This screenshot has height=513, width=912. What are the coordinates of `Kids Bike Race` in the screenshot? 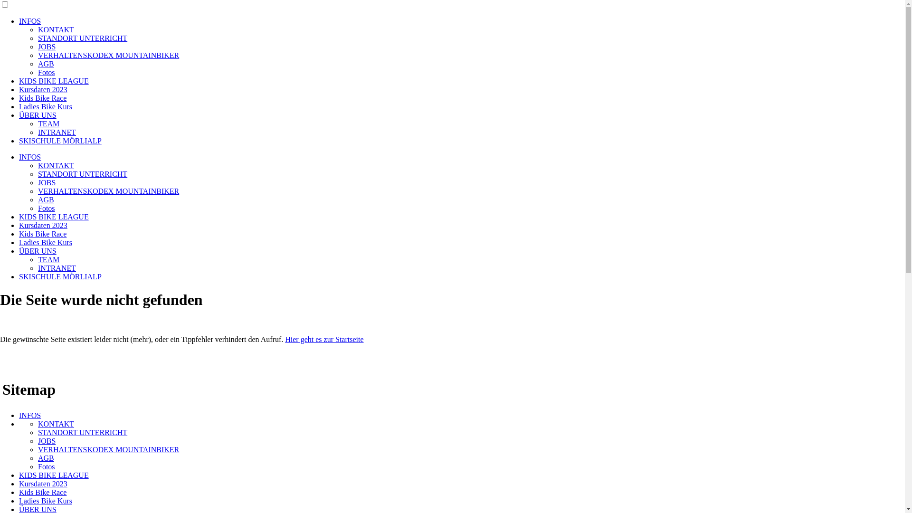 It's located at (43, 234).